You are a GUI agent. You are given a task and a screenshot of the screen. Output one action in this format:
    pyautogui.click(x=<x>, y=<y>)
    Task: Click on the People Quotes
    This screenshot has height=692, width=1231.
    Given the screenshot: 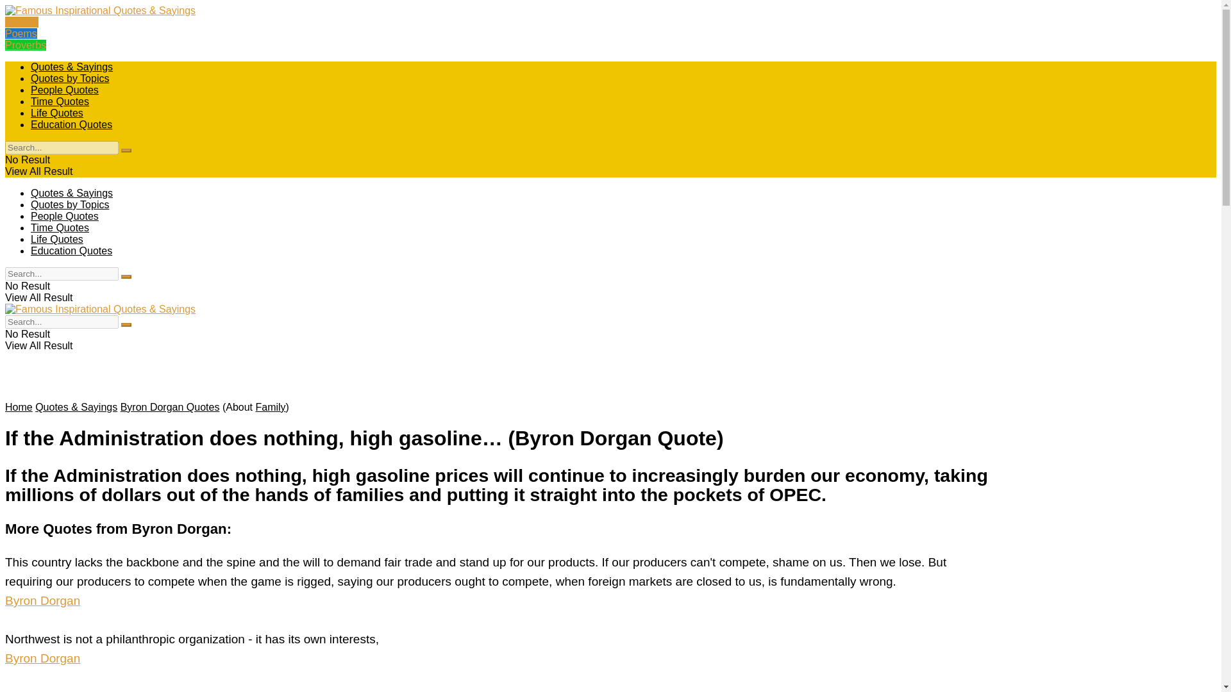 What is the action you would take?
    pyautogui.click(x=64, y=90)
    